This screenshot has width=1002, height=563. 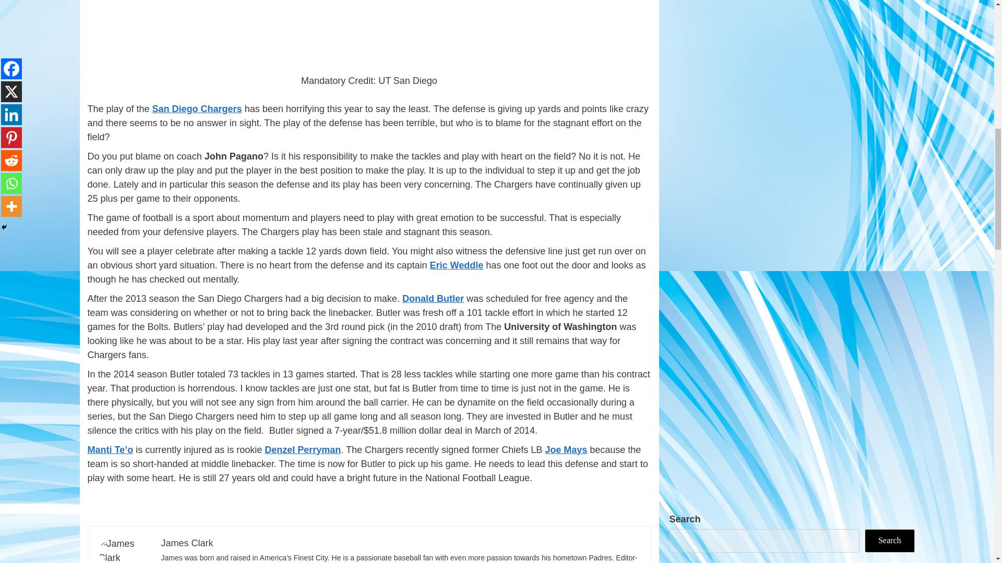 I want to click on Donald Butler, so click(x=433, y=298).